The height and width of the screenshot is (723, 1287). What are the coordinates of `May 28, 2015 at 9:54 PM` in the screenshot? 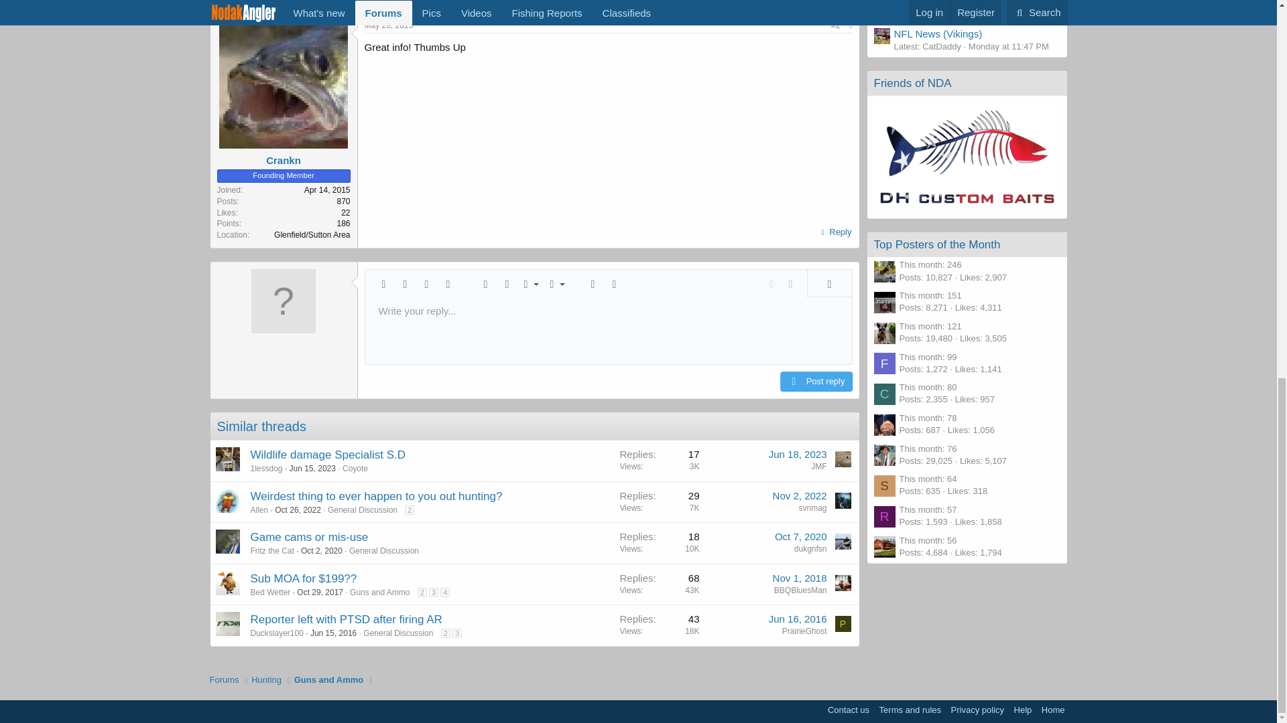 It's located at (389, 25).